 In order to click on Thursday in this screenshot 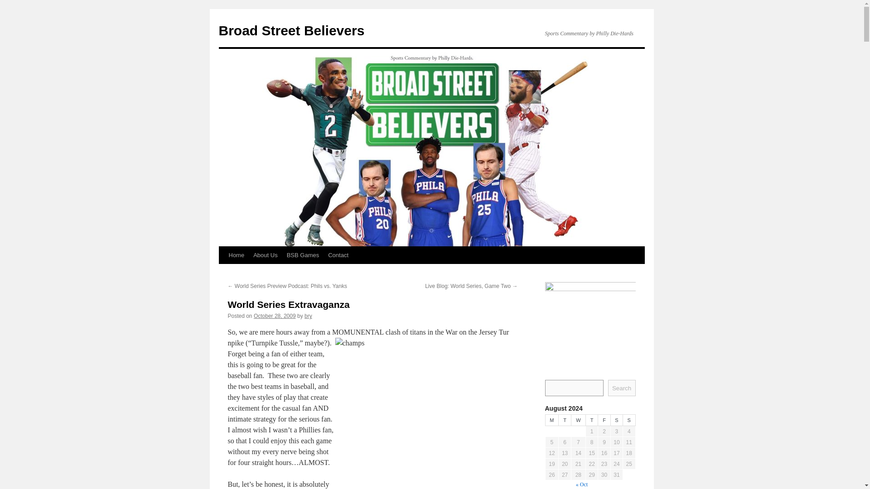, I will do `click(592, 420)`.